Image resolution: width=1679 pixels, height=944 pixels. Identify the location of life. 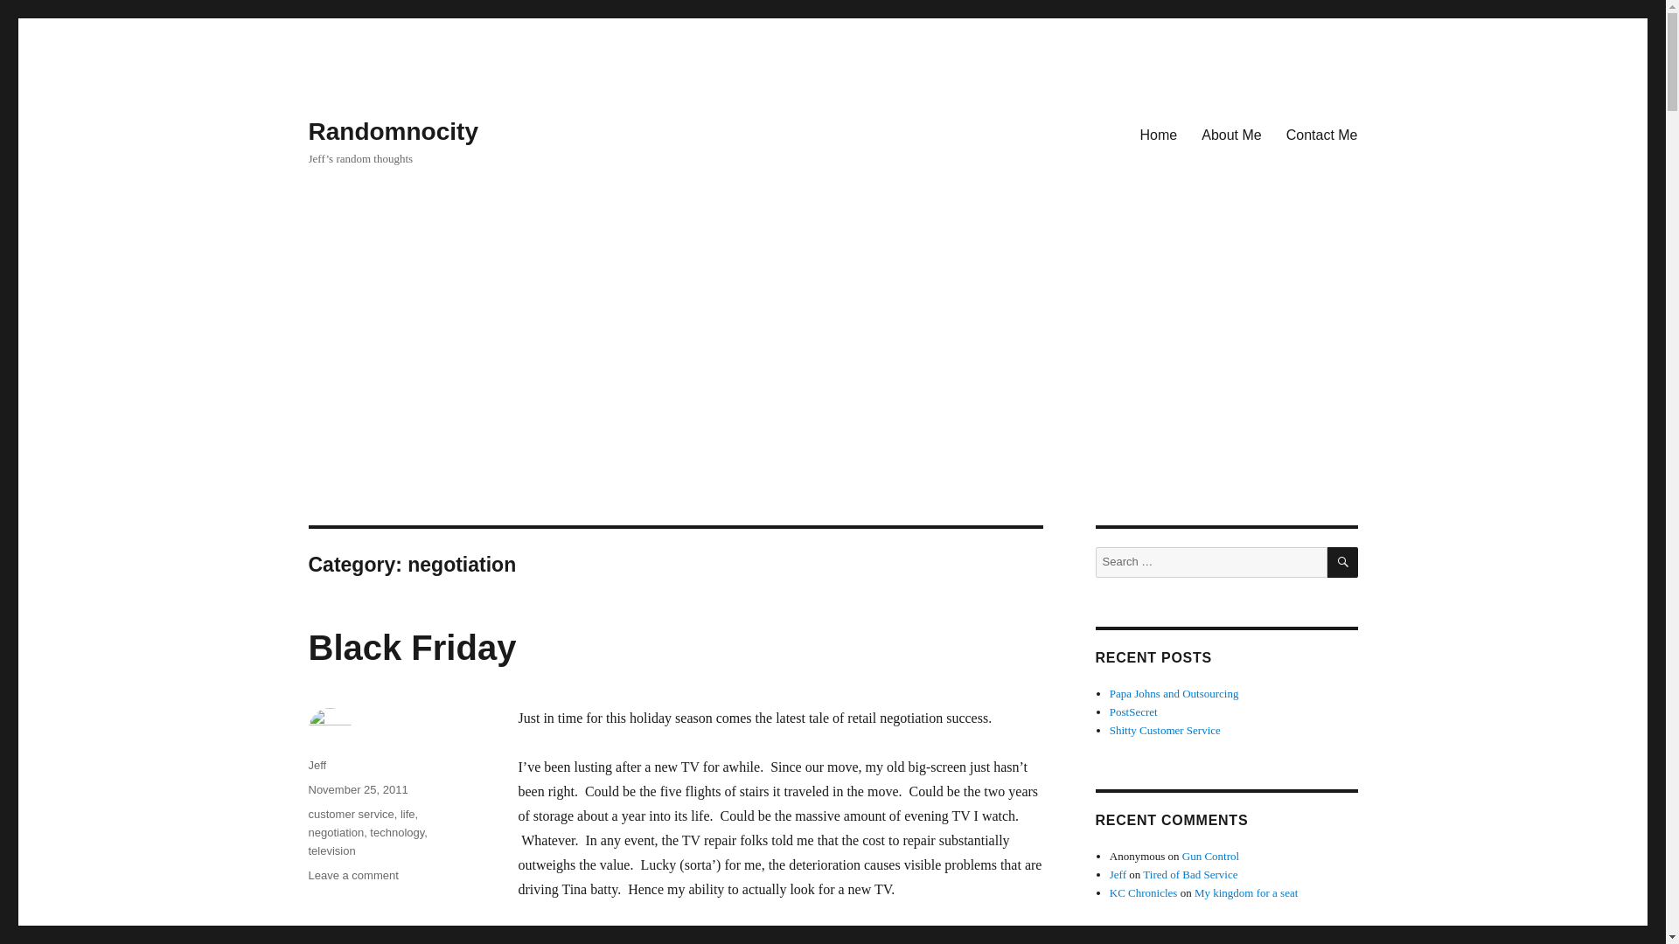
(408, 814).